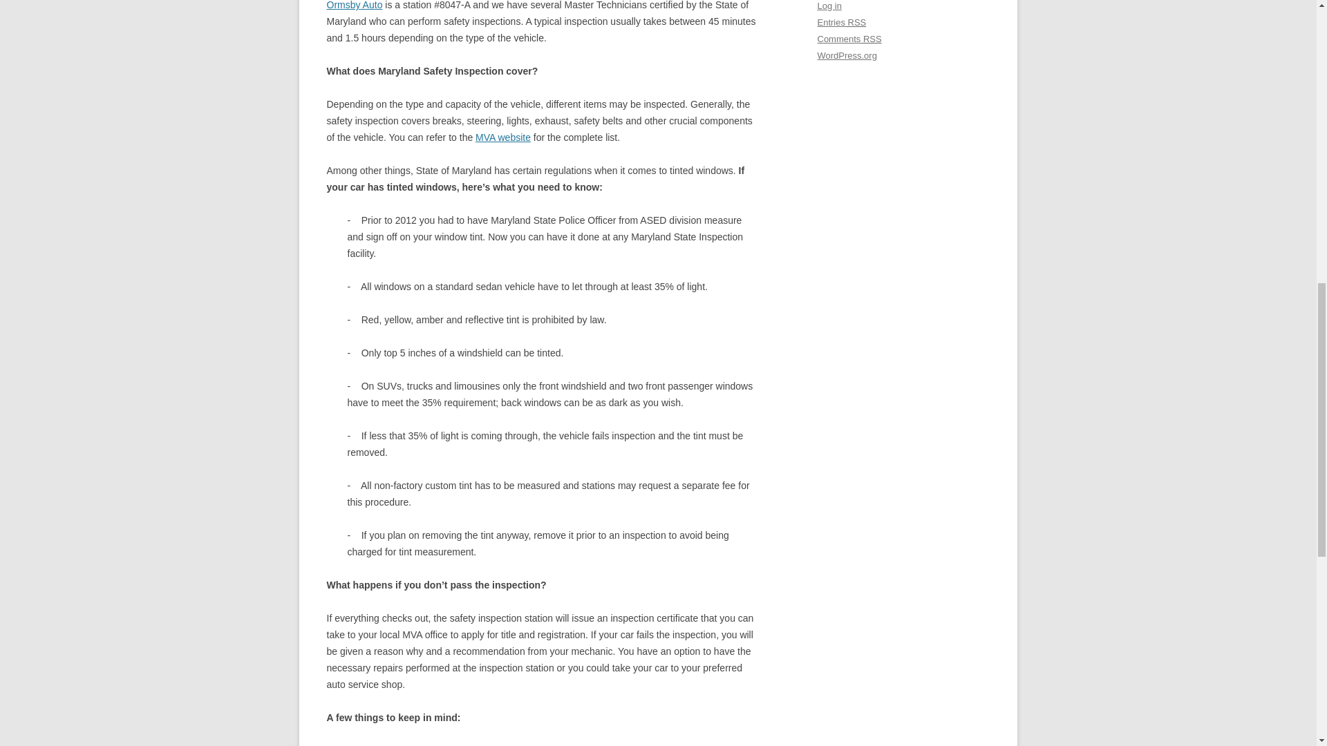 This screenshot has width=1327, height=746. Describe the element at coordinates (842, 22) in the screenshot. I see `Entries RSS` at that location.